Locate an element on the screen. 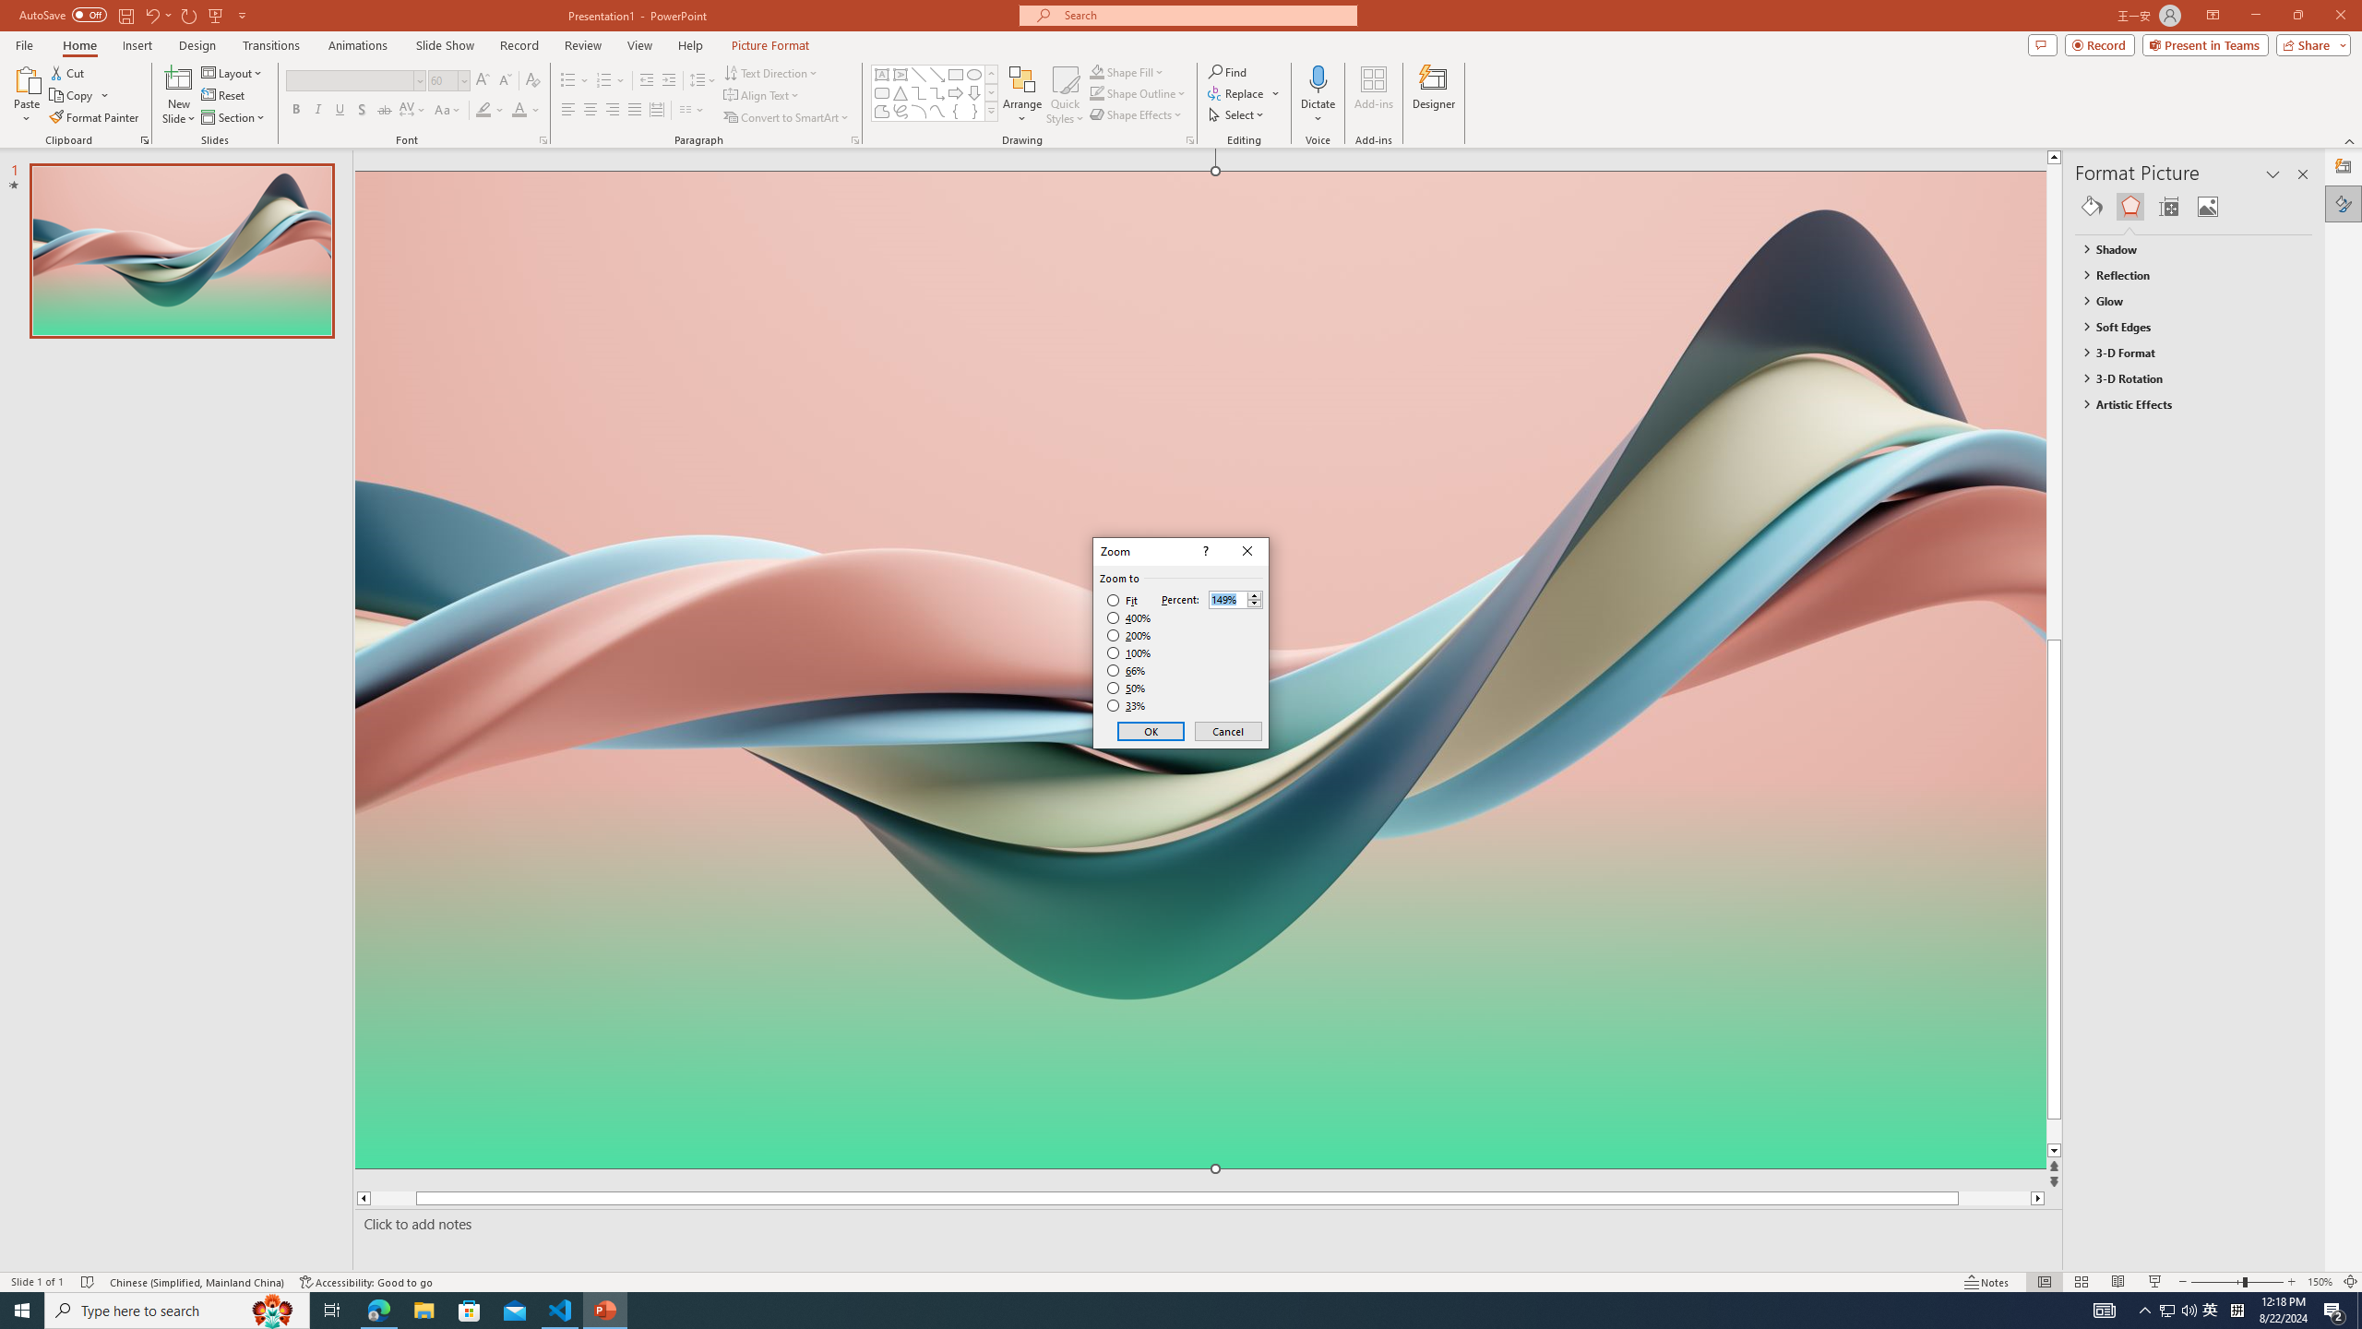 Image resolution: width=2362 pixels, height=1329 pixels. Q2790: 100% is located at coordinates (2189, 1311).